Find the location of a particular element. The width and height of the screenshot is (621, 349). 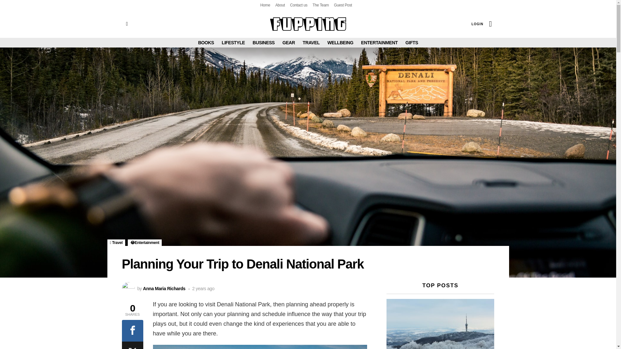

ENTERTAINMENT is located at coordinates (379, 42).